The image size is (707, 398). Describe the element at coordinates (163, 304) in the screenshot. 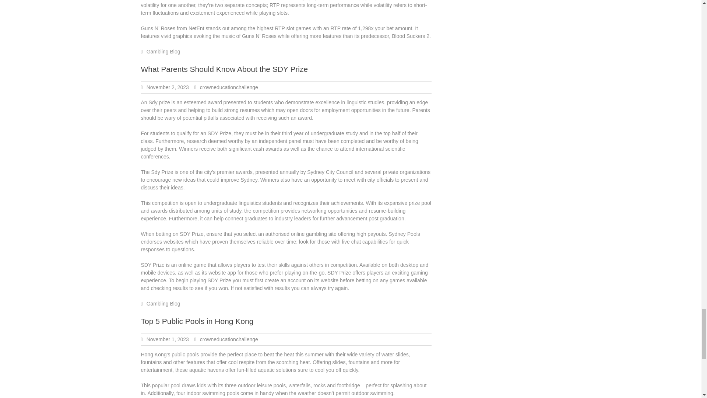

I see `Gambling Blog` at that location.